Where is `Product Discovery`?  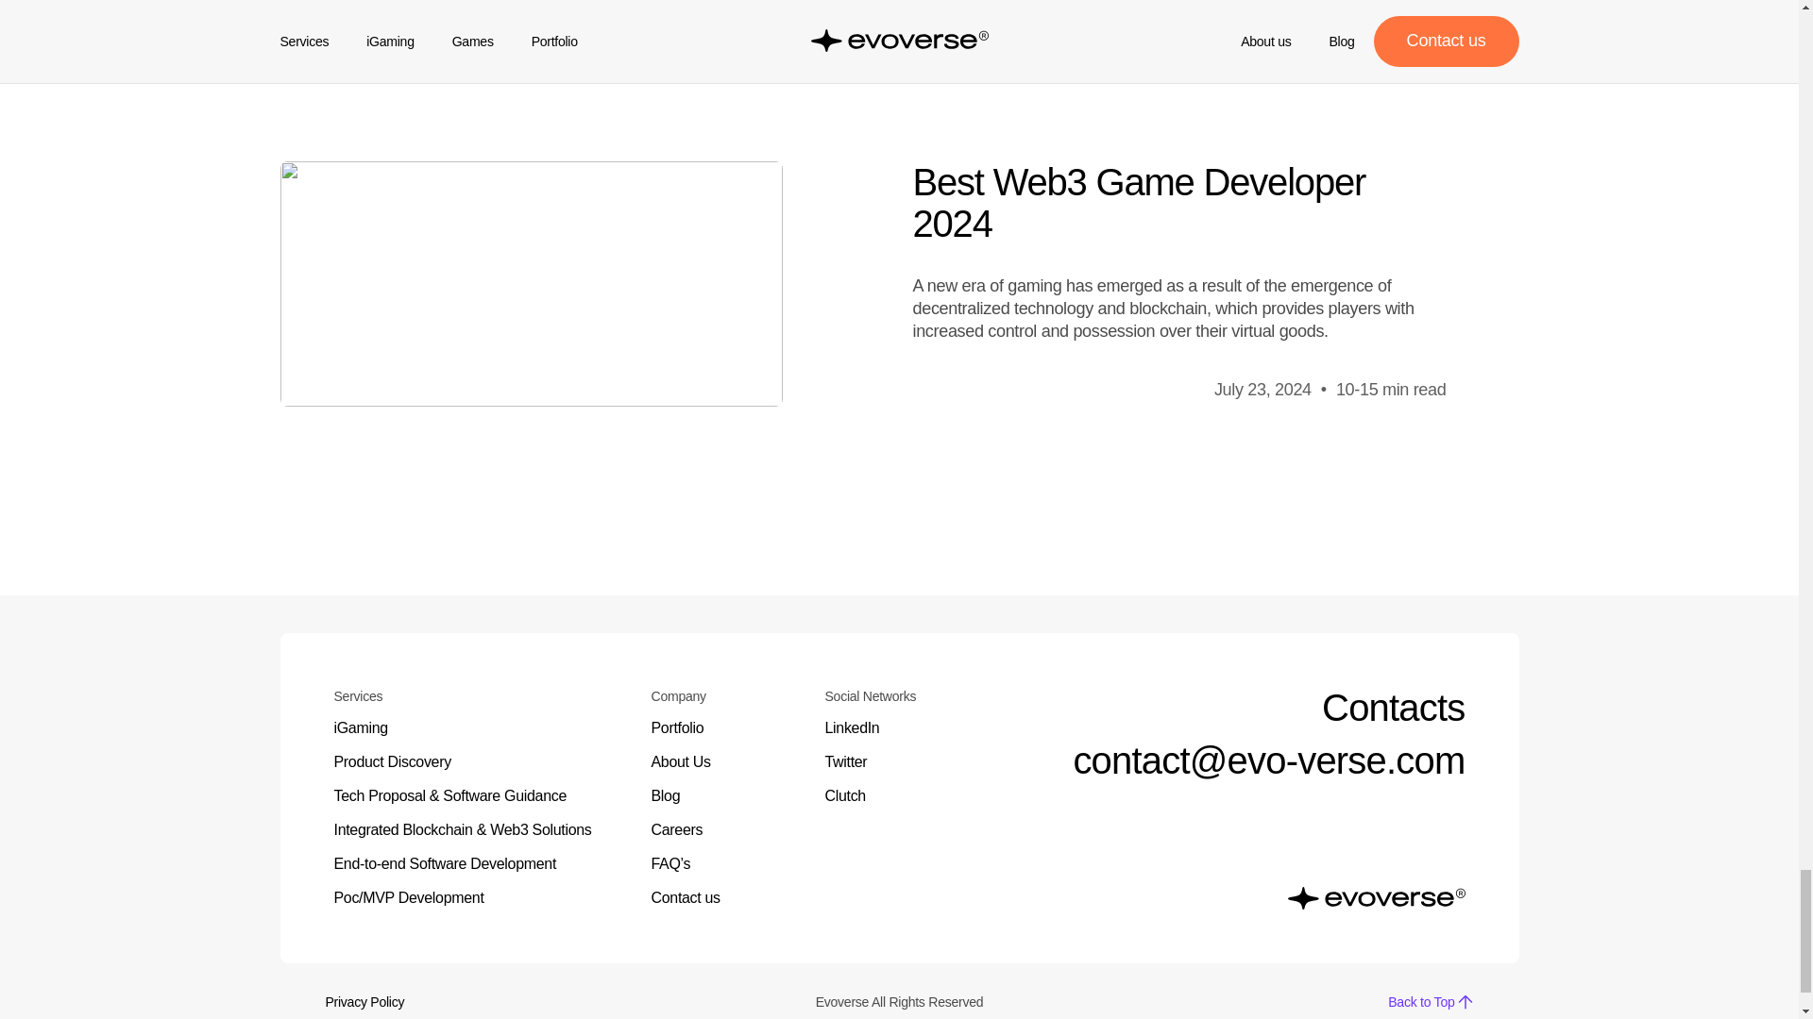 Product Discovery is located at coordinates (474, 761).